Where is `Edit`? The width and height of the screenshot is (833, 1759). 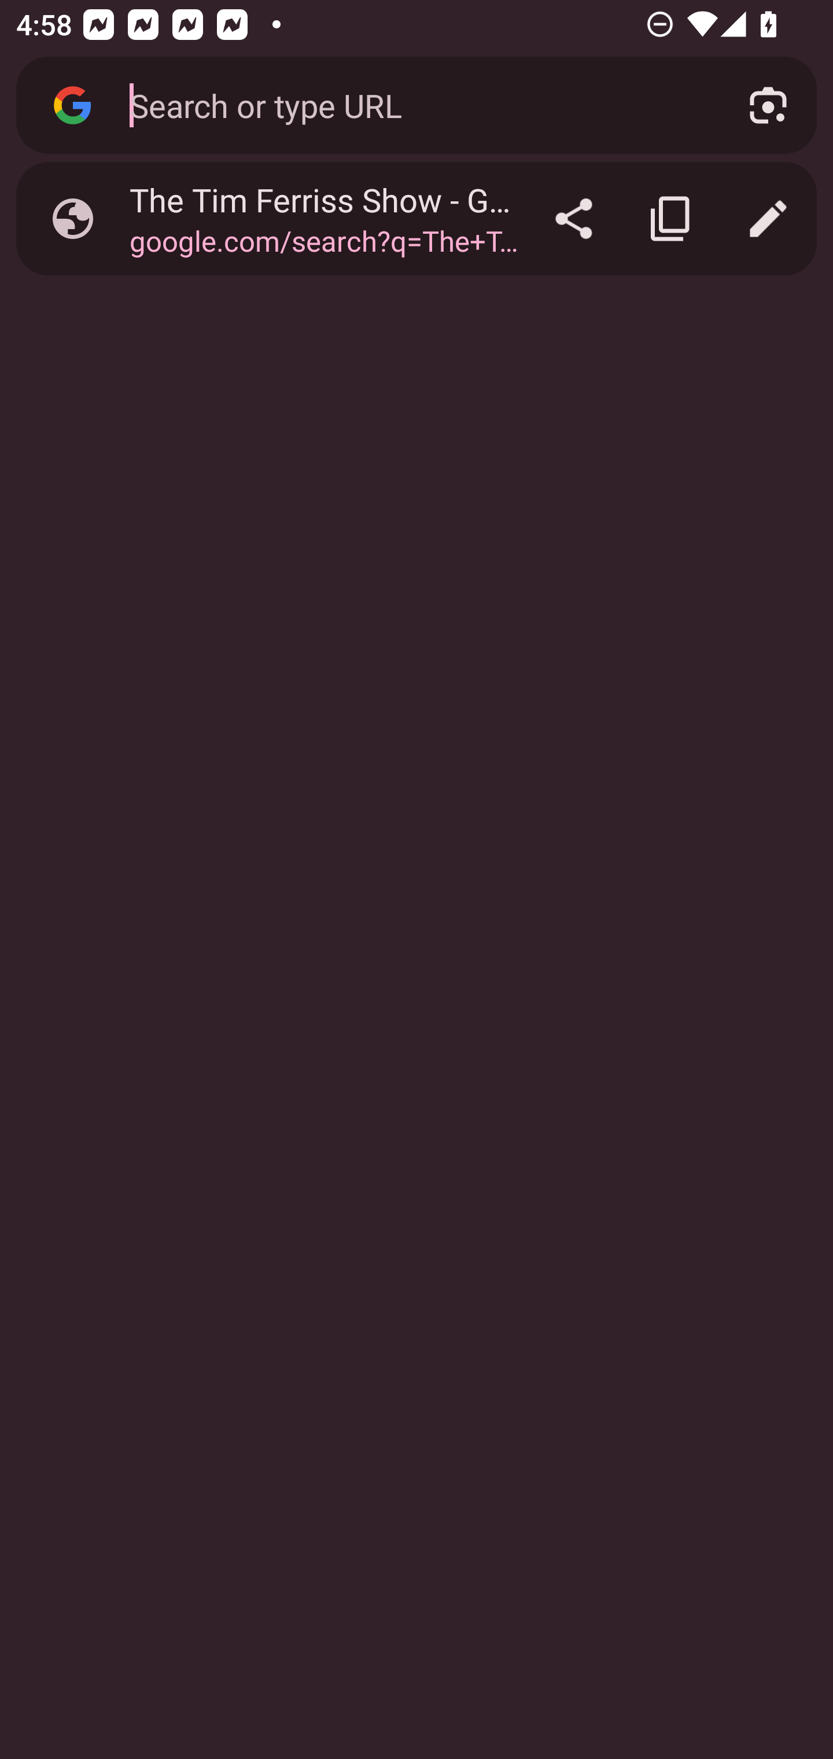 Edit is located at coordinates (768, 219).